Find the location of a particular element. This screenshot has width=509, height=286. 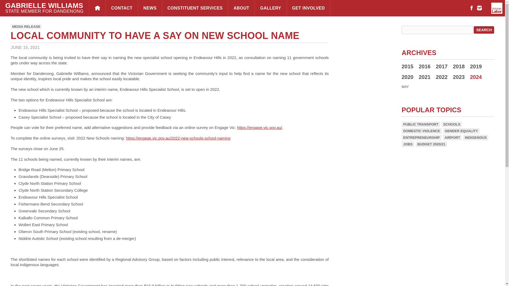

CONTACT is located at coordinates (121, 8).